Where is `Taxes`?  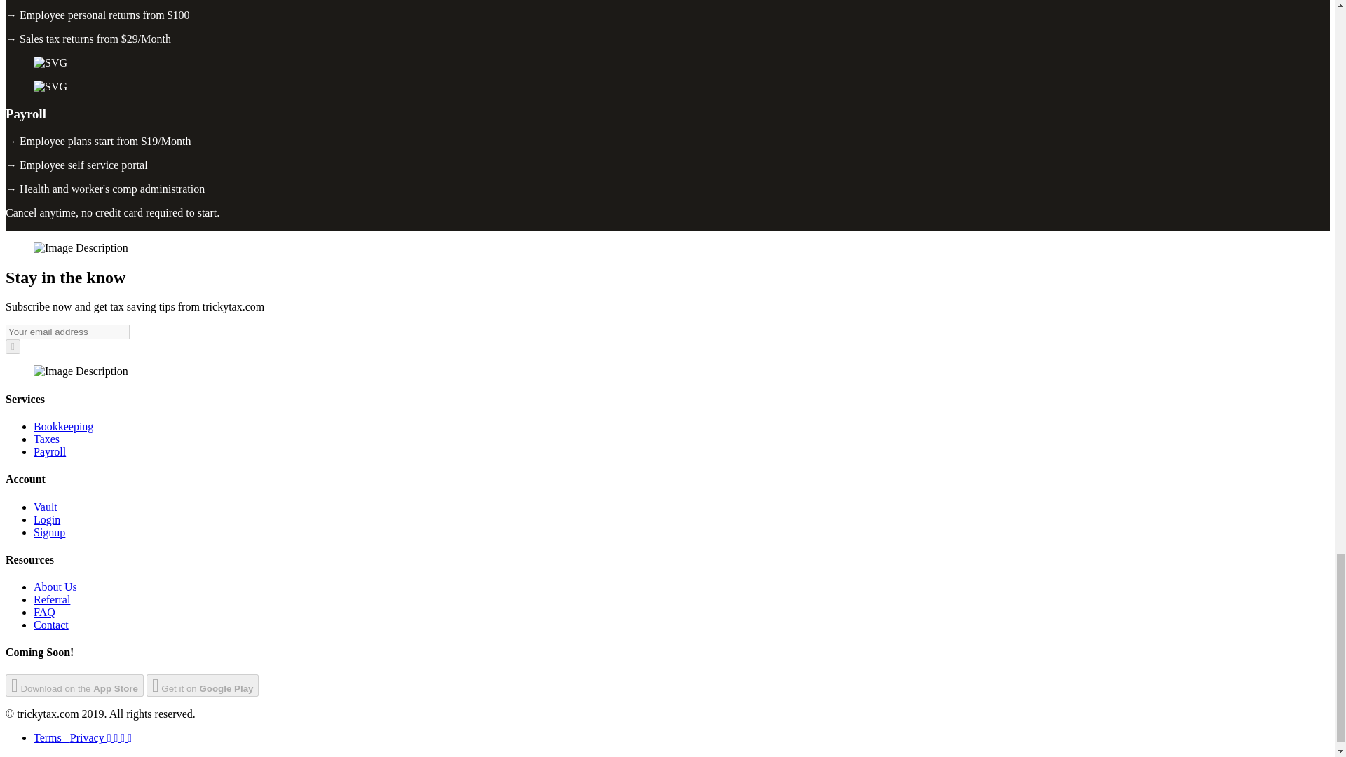
Taxes is located at coordinates (46, 439).